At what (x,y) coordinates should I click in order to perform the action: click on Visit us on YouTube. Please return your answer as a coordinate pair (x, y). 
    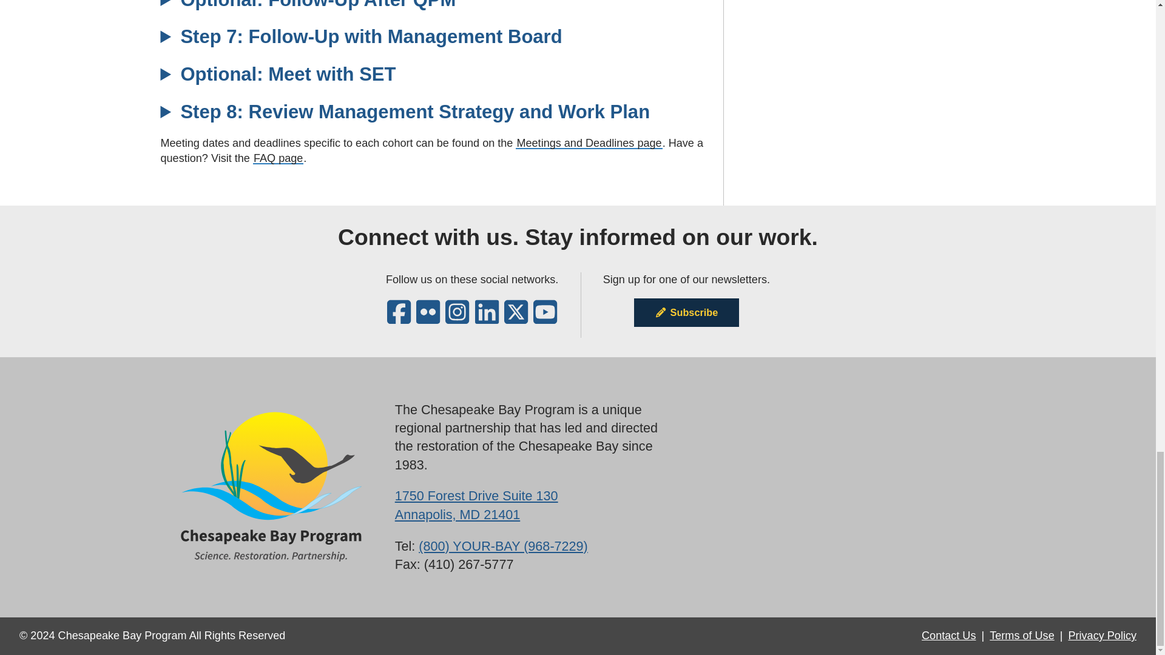
    Looking at the image, I should click on (545, 319).